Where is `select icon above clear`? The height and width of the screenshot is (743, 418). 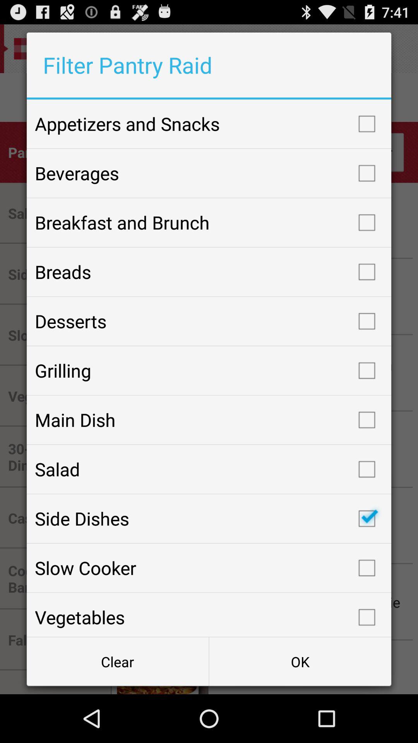 select icon above clear is located at coordinates (209, 615).